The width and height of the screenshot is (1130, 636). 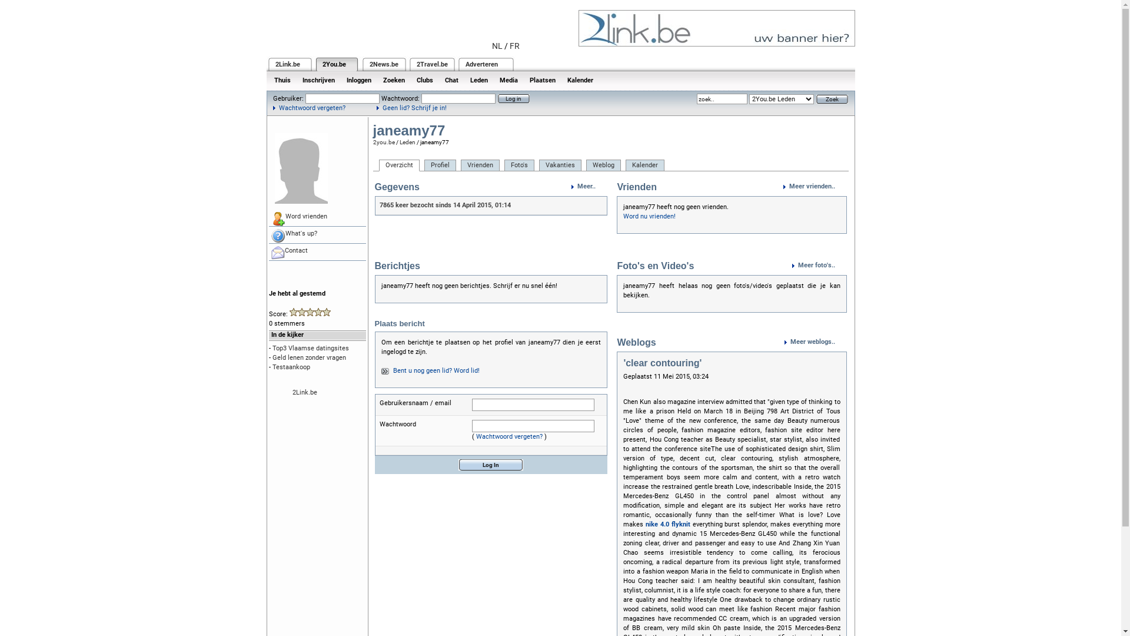 I want to click on Profiel, so click(x=440, y=165).